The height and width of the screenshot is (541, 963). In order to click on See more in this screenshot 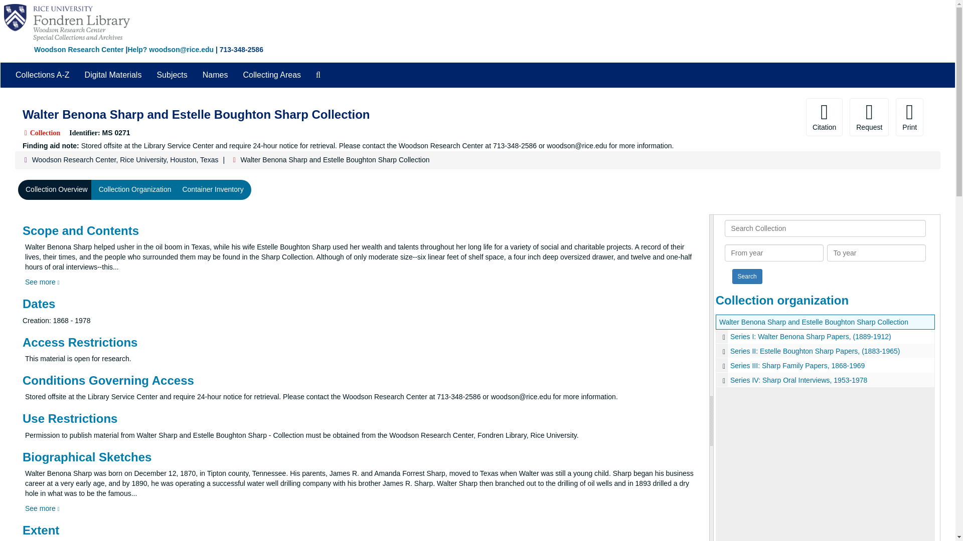, I will do `click(42, 282)`.